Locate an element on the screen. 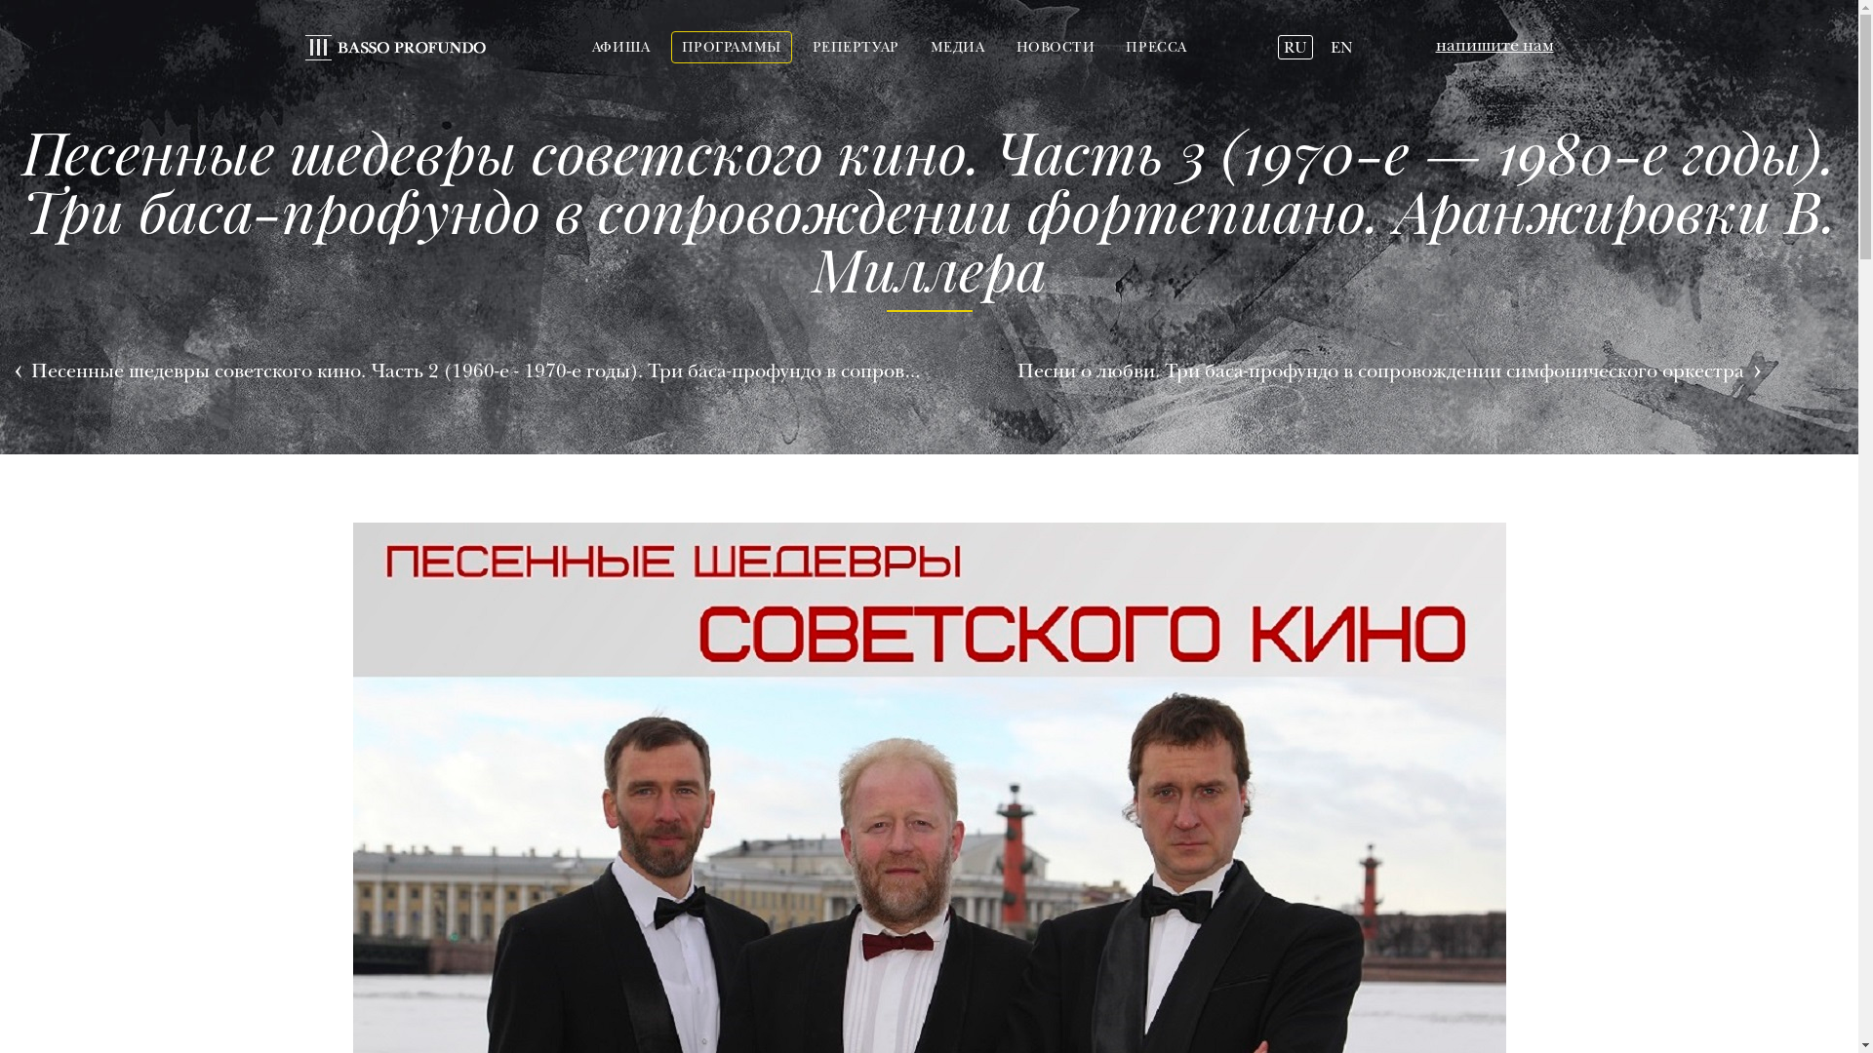 The image size is (1873, 1053). EN is located at coordinates (1342, 48).